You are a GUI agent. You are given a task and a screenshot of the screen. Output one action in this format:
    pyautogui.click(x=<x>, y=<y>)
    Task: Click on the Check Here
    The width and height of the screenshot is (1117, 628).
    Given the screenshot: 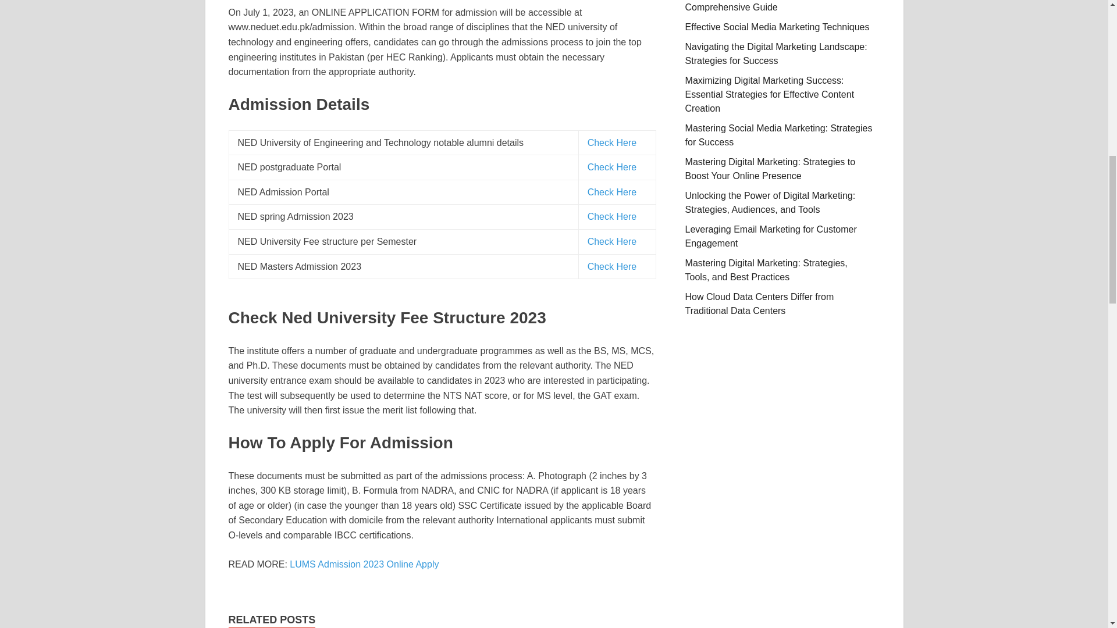 What is the action you would take?
    pyautogui.click(x=612, y=266)
    